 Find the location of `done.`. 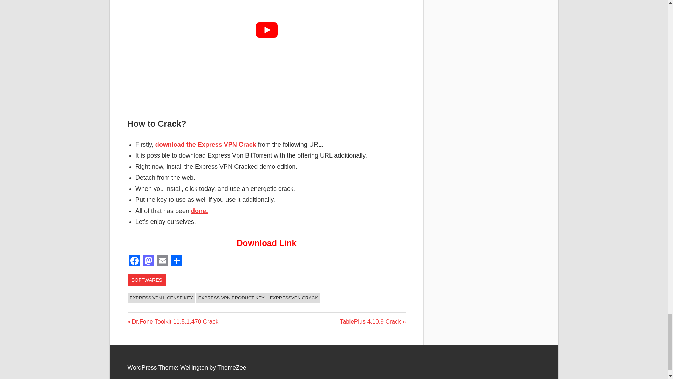

done. is located at coordinates (199, 211).